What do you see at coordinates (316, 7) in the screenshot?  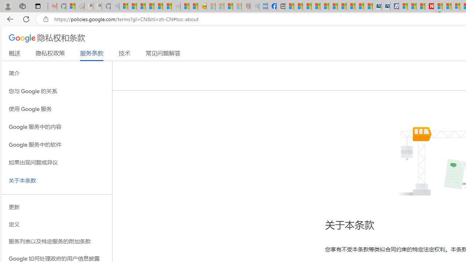 I see `Climate Damage Becomes Too Severe To Reverse` at bounding box center [316, 7].